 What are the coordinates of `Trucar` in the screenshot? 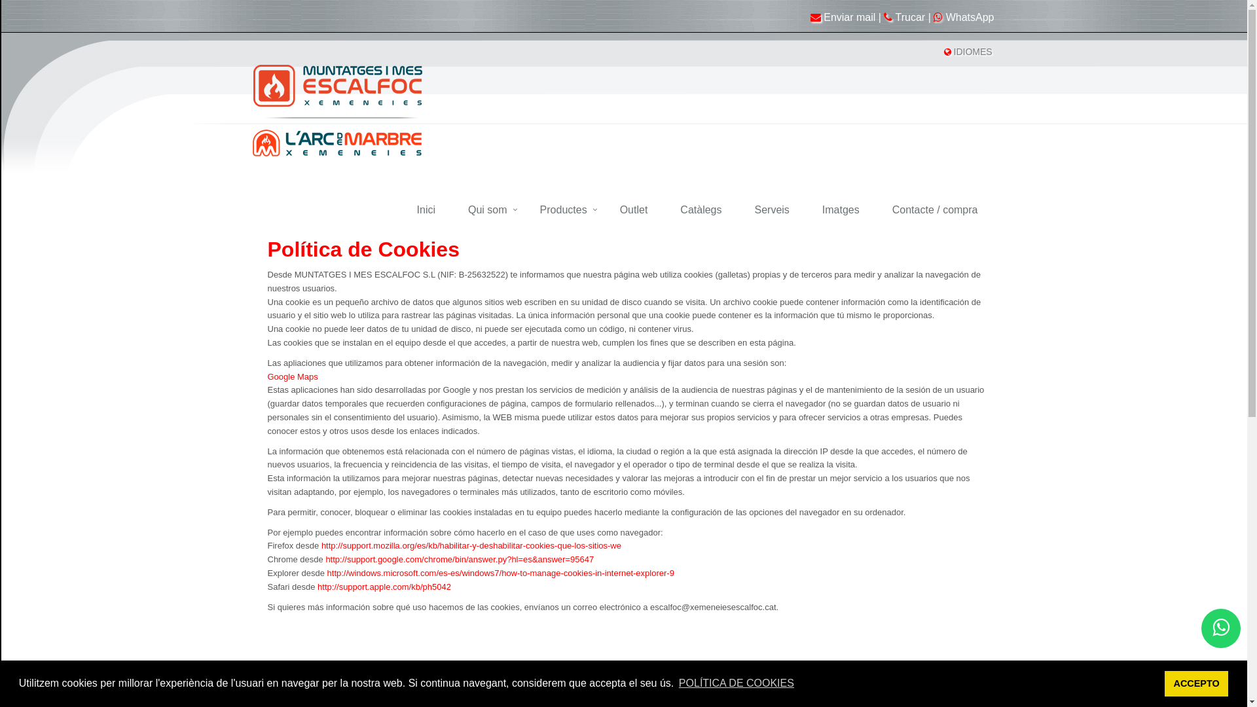 It's located at (905, 17).